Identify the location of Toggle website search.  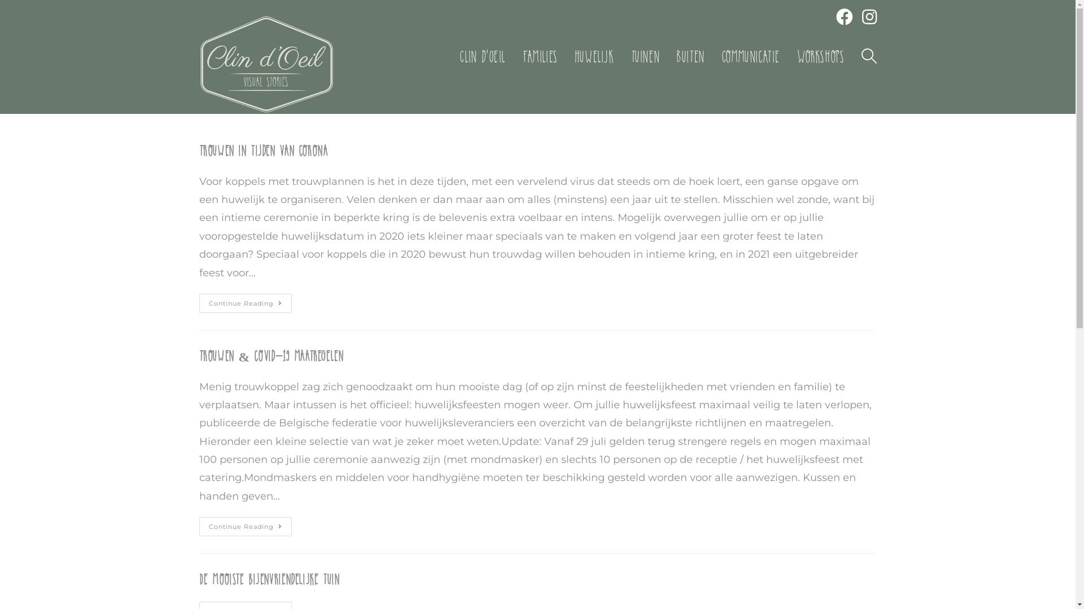
(868, 57).